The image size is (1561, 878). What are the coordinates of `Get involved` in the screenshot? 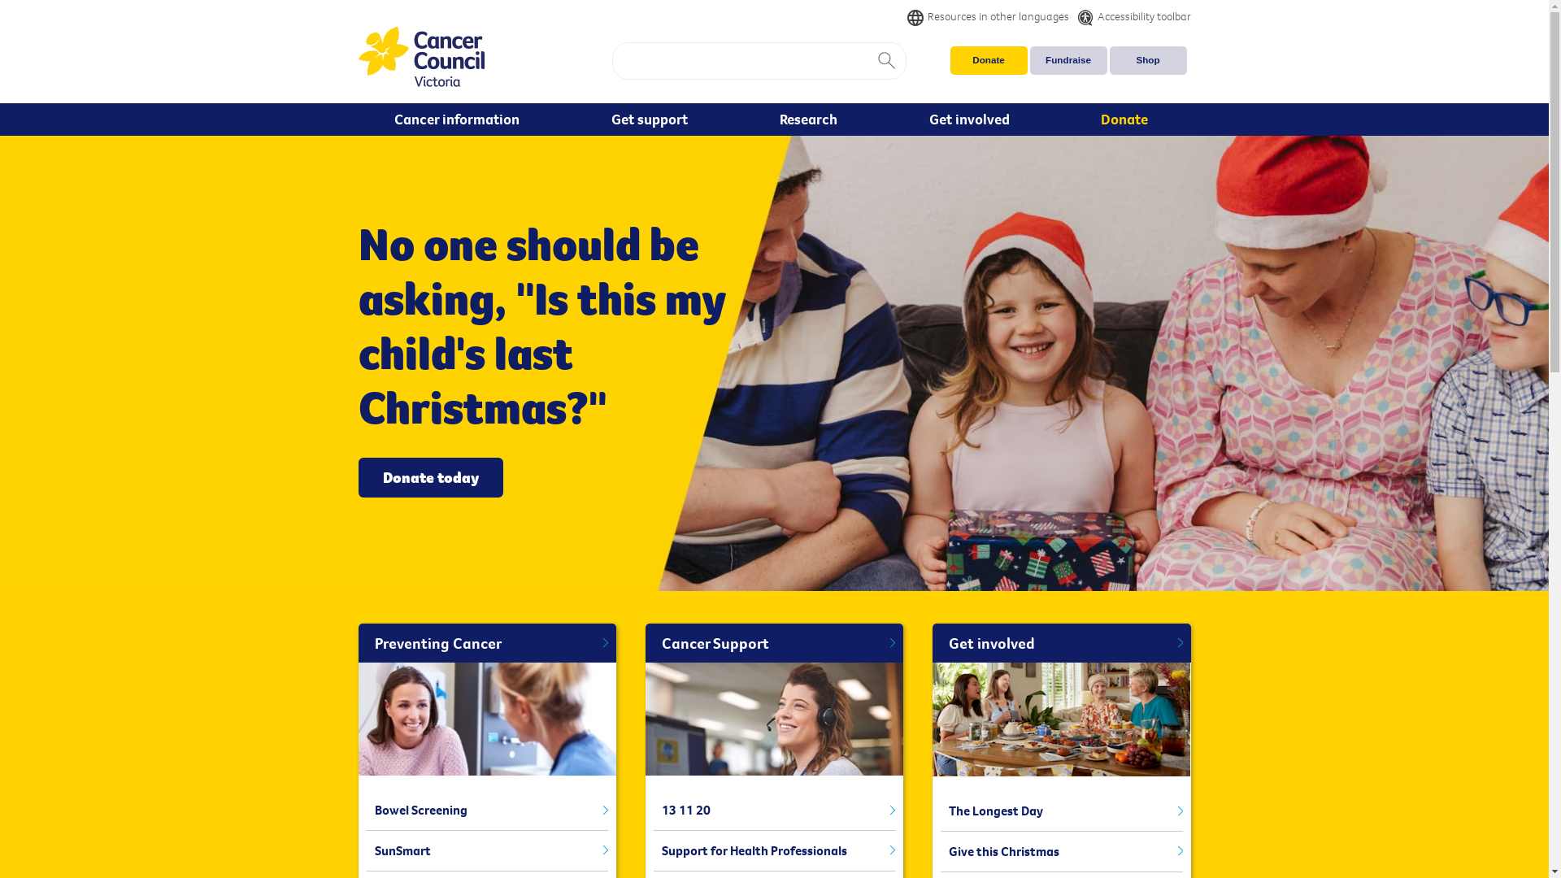 It's located at (1062, 644).